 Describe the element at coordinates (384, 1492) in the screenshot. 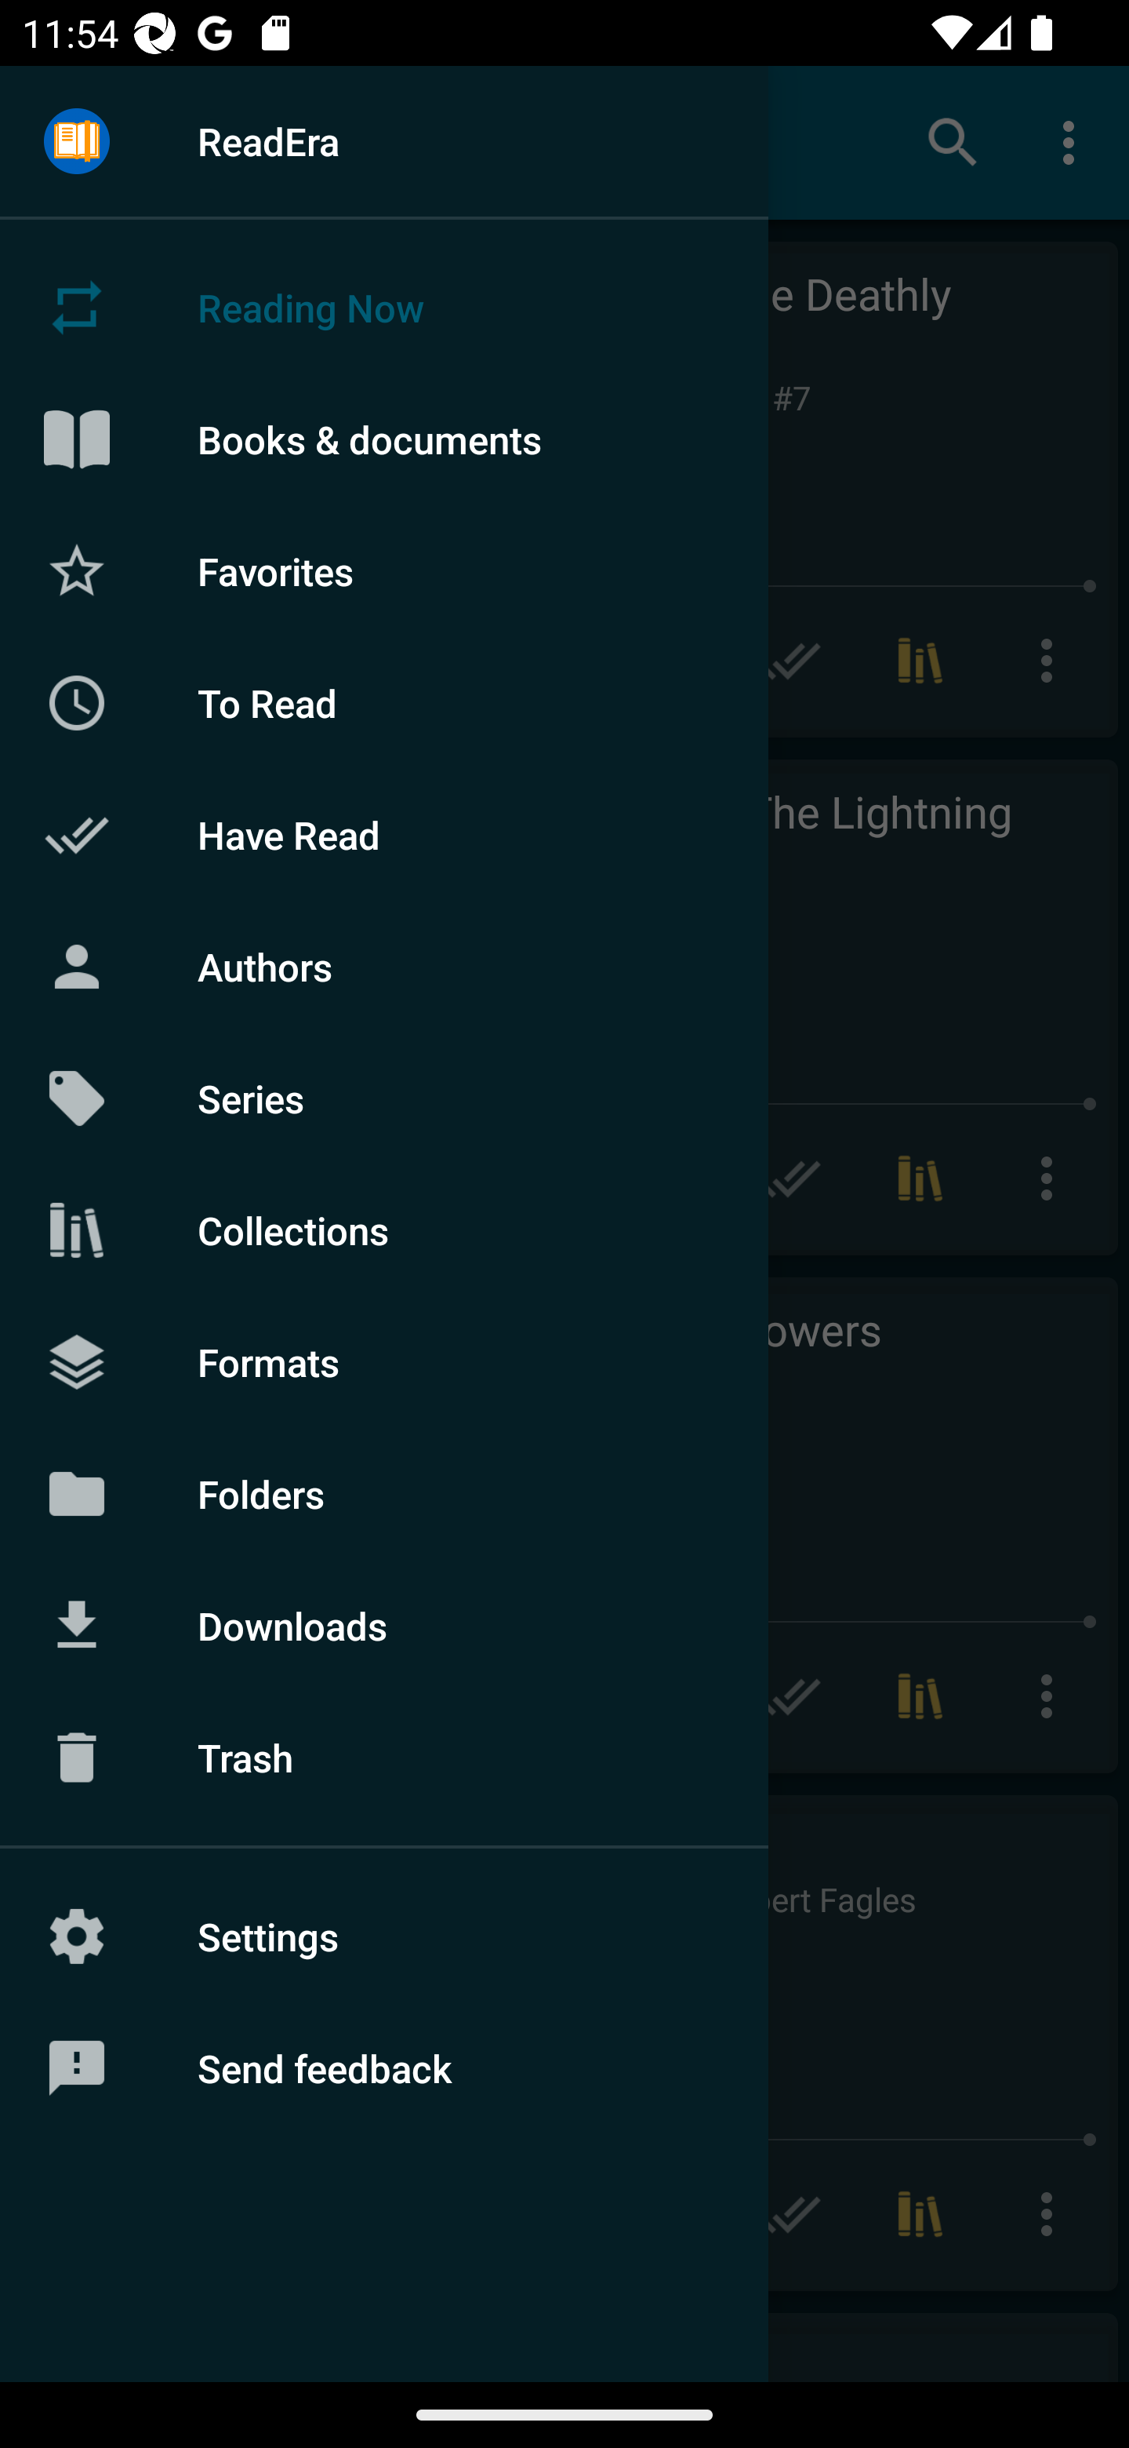

I see `Folders` at that location.